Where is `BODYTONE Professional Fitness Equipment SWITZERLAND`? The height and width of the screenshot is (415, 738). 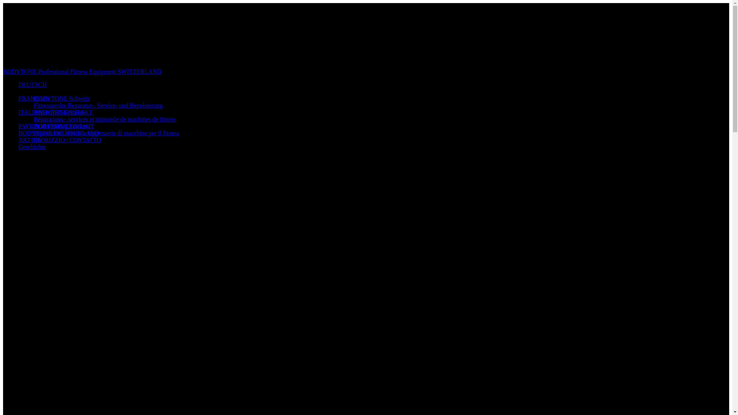 BODYTONE Professional Fitness Equipment SWITZERLAND is located at coordinates (366, 72).